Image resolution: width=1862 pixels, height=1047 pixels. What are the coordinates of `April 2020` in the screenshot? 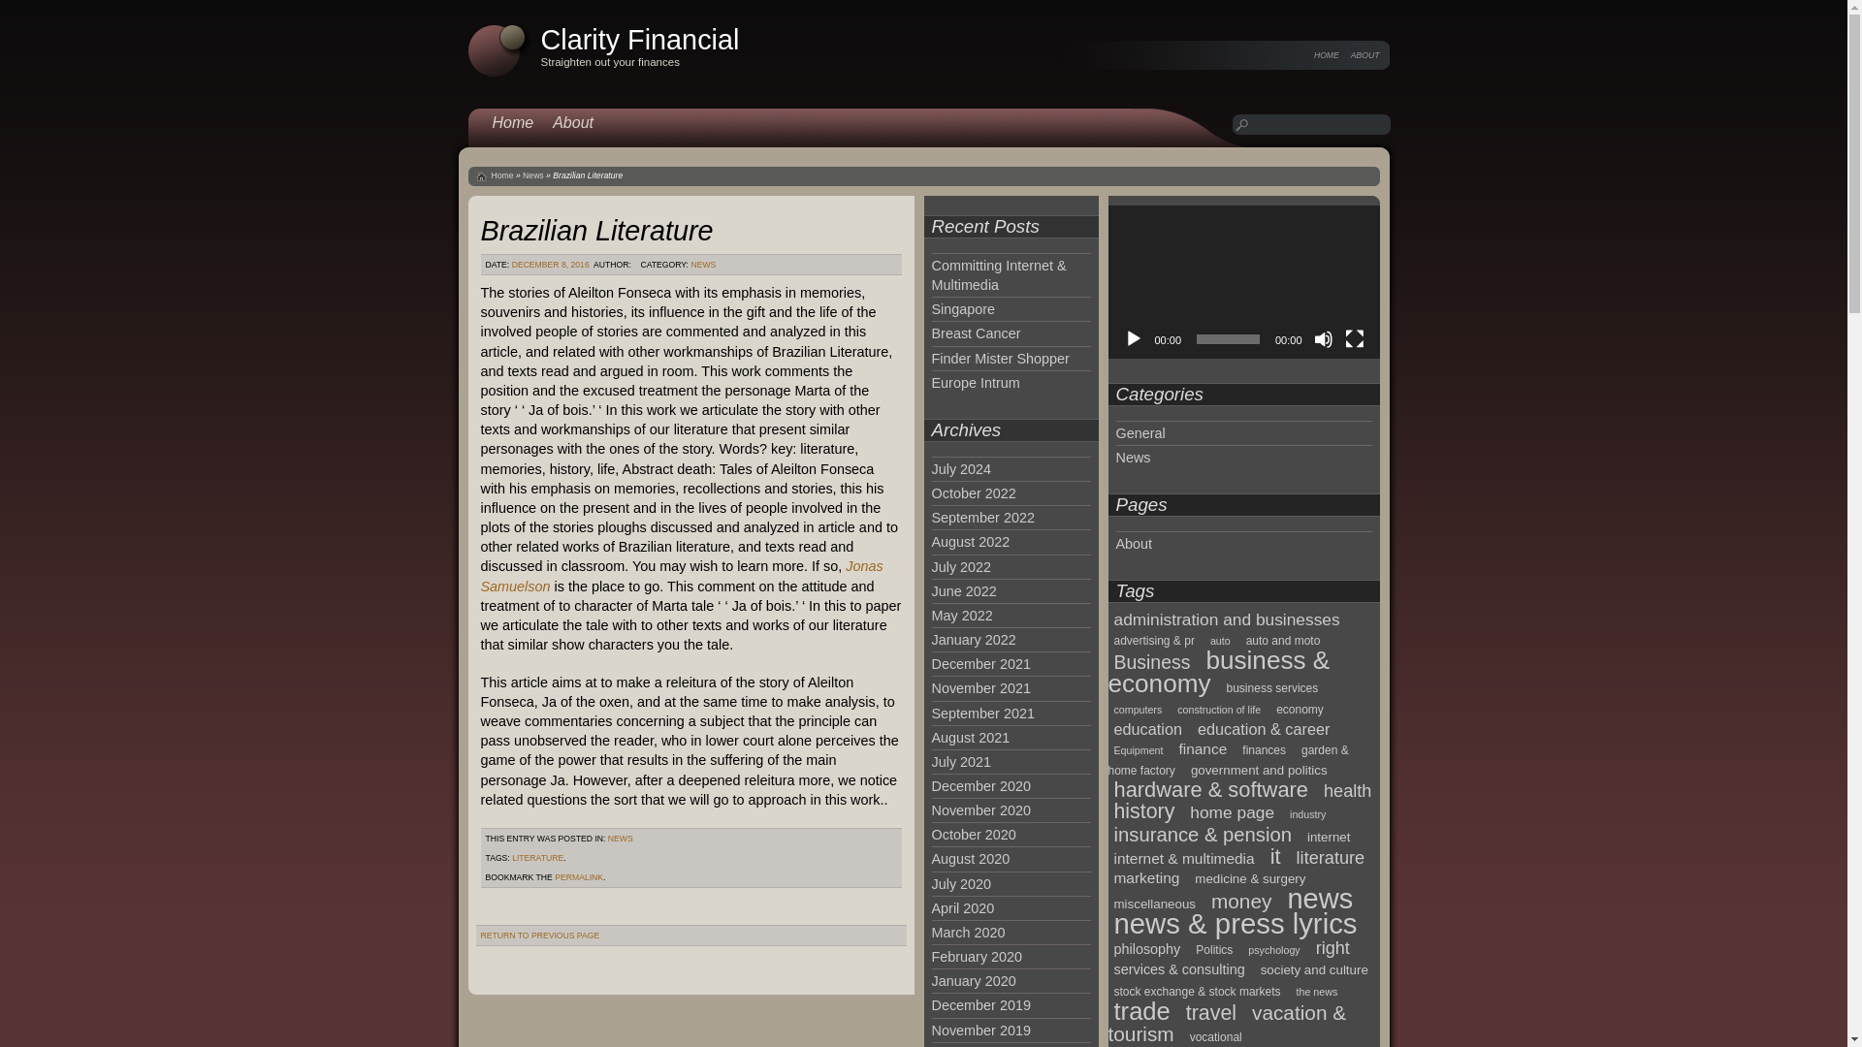 It's located at (962, 907).